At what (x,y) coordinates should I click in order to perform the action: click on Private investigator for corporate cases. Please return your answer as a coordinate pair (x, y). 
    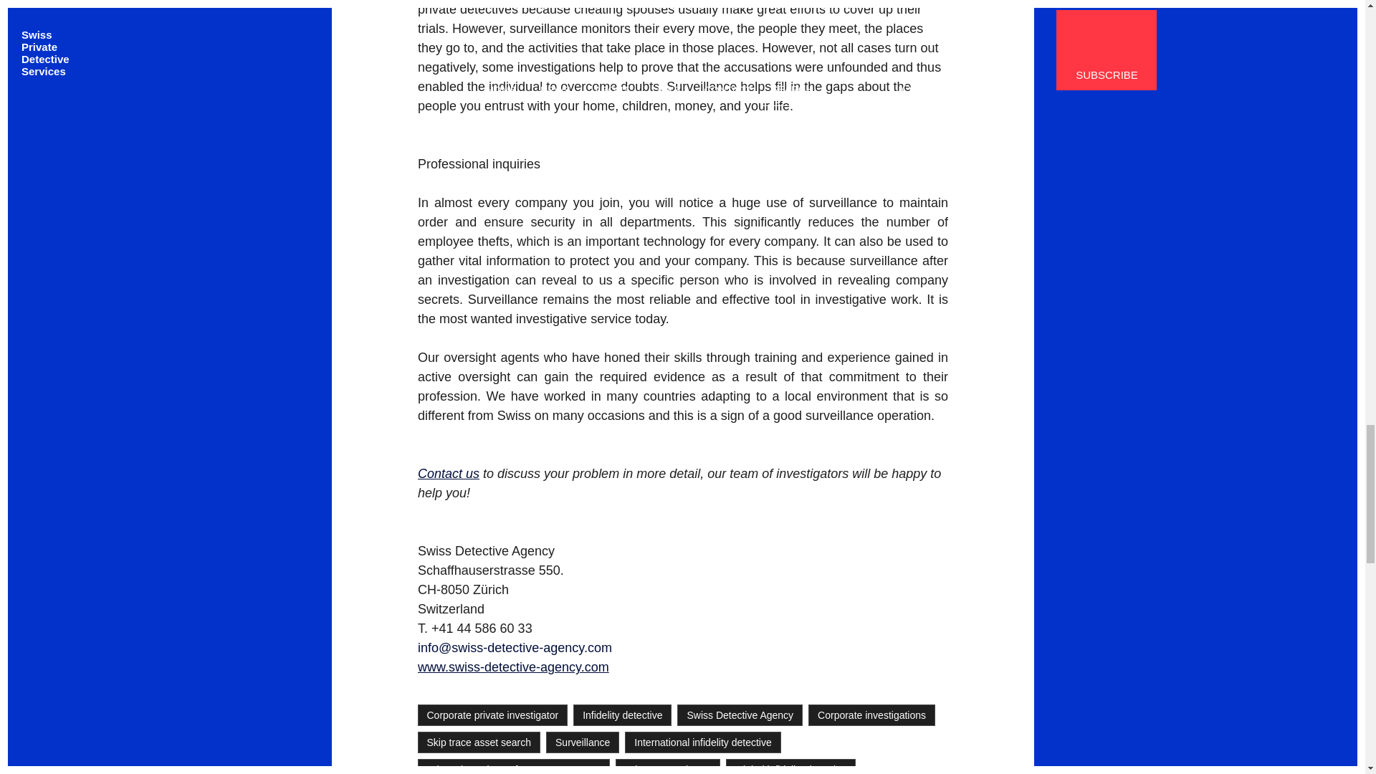
    Looking at the image, I should click on (513, 767).